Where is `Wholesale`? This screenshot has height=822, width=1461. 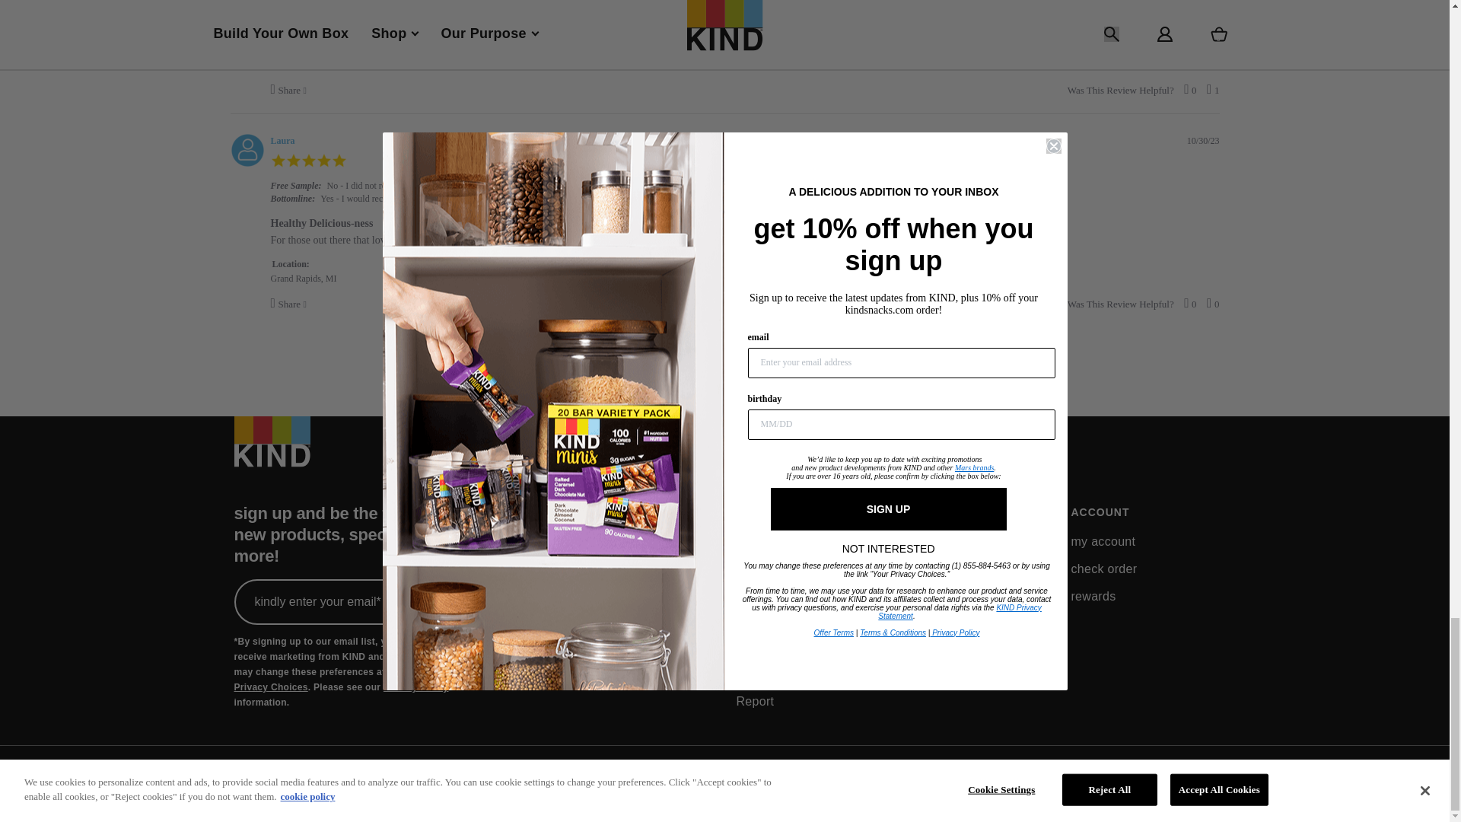
Wholesale is located at coordinates (597, 569).